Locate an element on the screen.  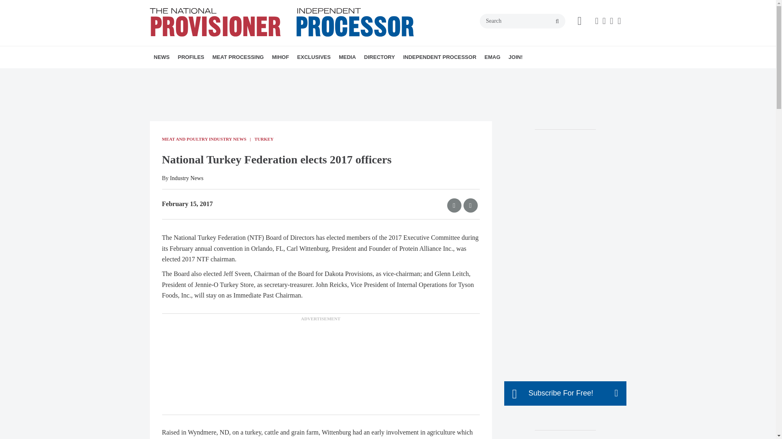
MIHOF is located at coordinates (281, 57).